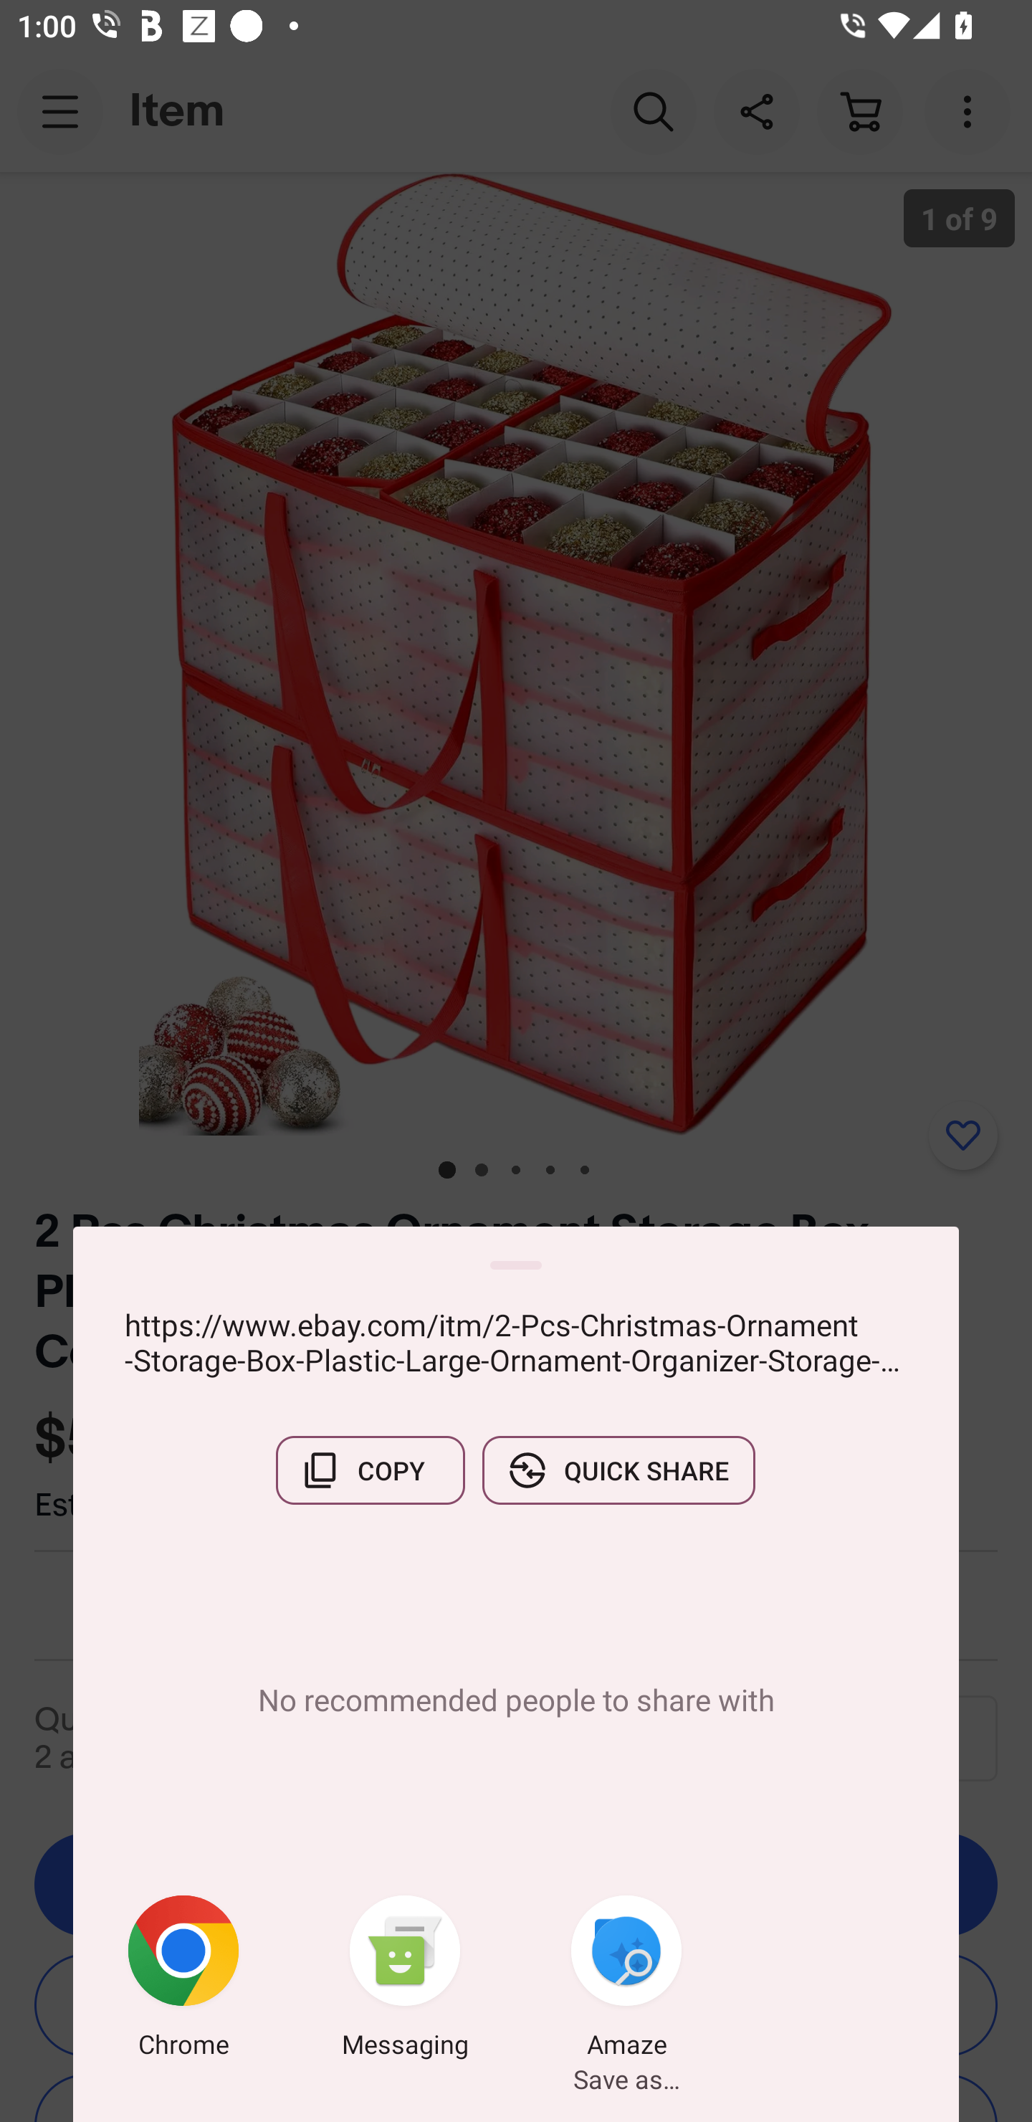 Image resolution: width=1032 pixels, height=2122 pixels. I want to click on Chrome, so click(183, 1981).